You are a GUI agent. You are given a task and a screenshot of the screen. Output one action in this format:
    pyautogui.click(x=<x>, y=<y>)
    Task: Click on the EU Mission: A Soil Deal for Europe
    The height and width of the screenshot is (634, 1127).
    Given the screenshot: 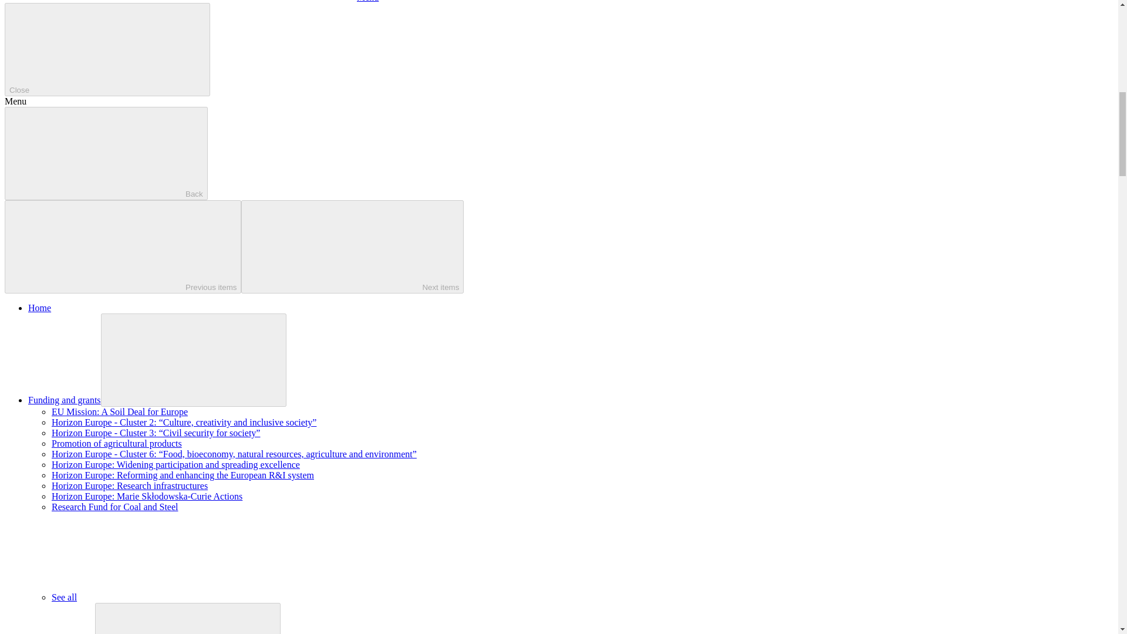 What is the action you would take?
    pyautogui.click(x=120, y=412)
    